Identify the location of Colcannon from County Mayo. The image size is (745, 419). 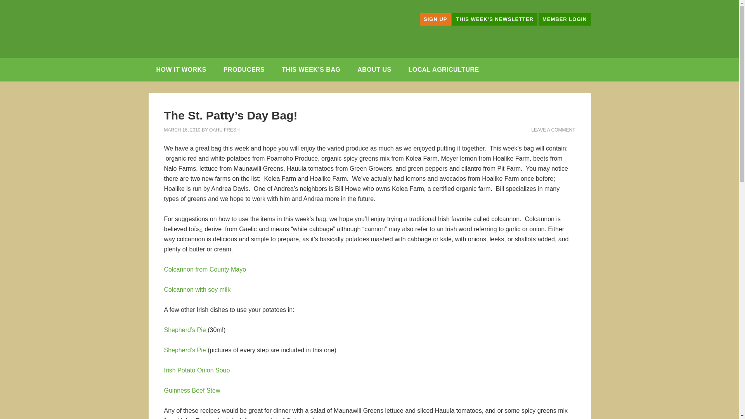
(205, 269).